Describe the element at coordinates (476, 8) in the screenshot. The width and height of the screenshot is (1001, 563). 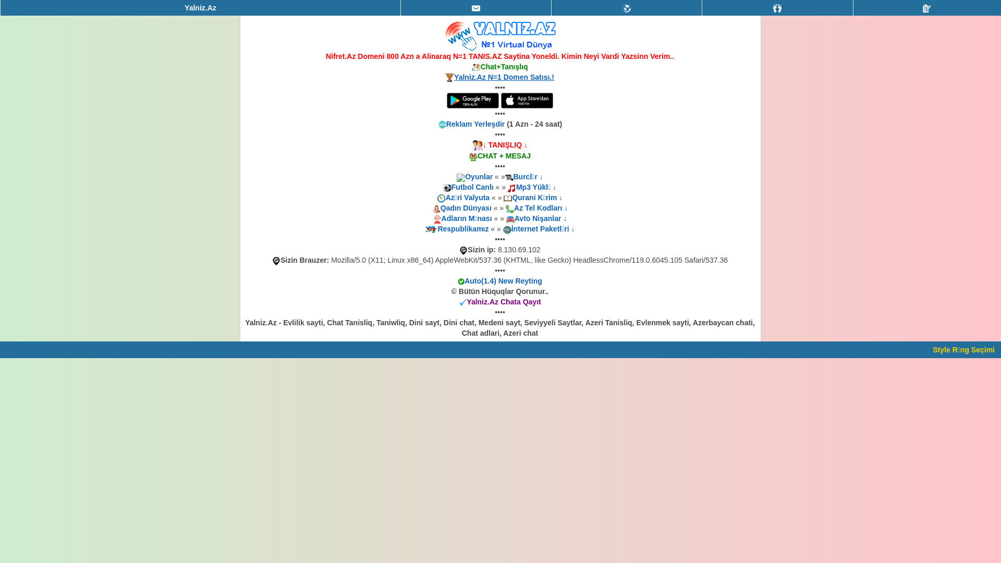
I see `Mesajlar` at that location.